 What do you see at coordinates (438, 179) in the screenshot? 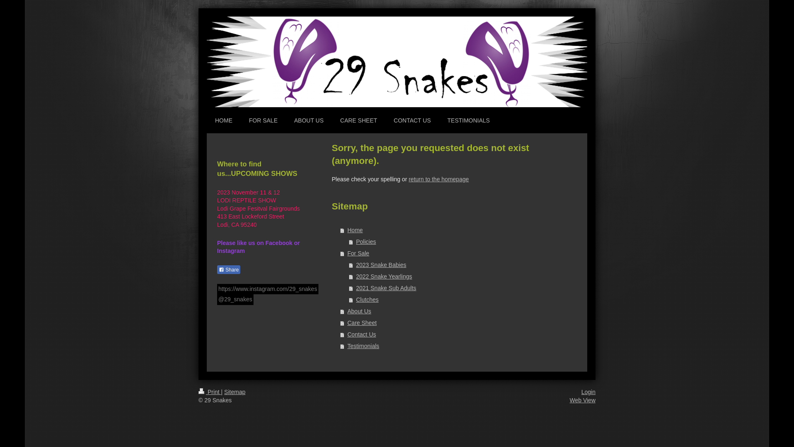
I see `return to the homepage` at bounding box center [438, 179].